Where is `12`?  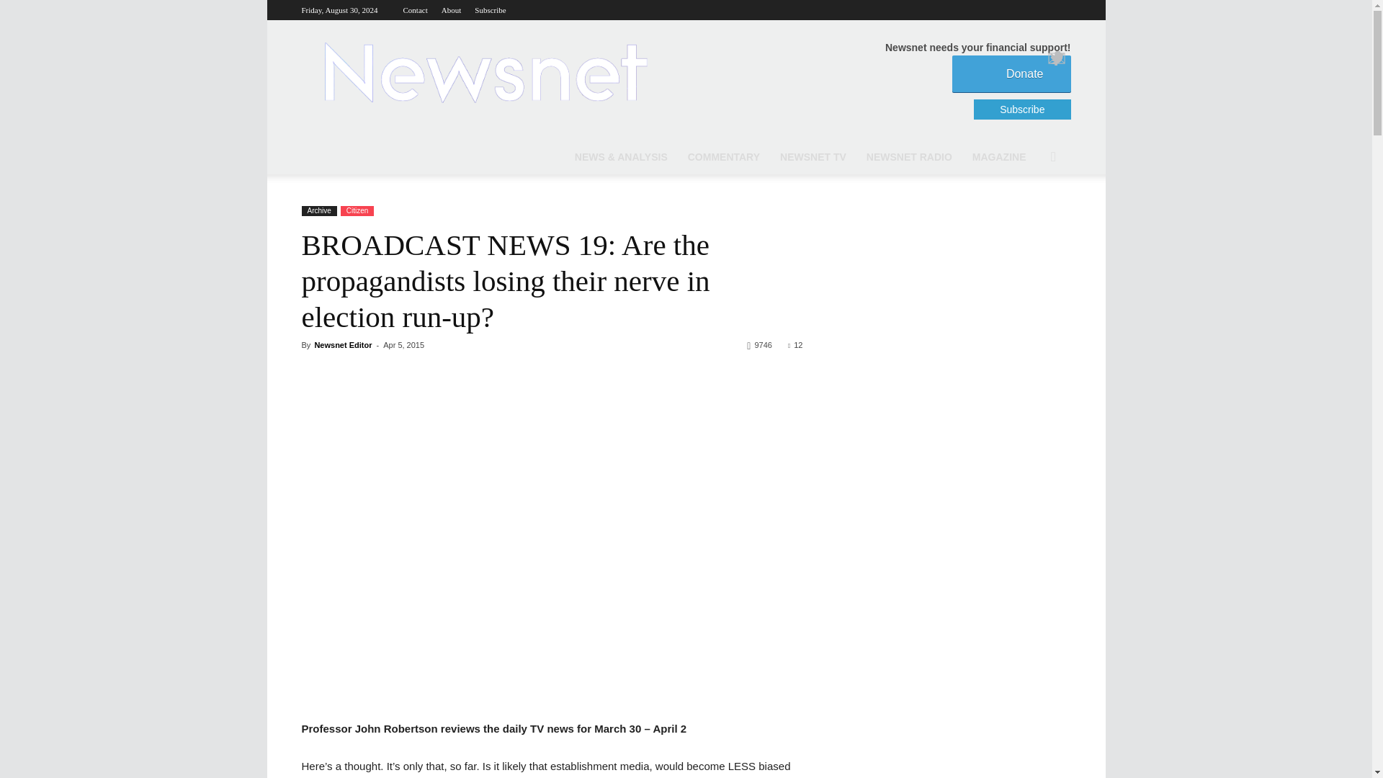
12 is located at coordinates (795, 344).